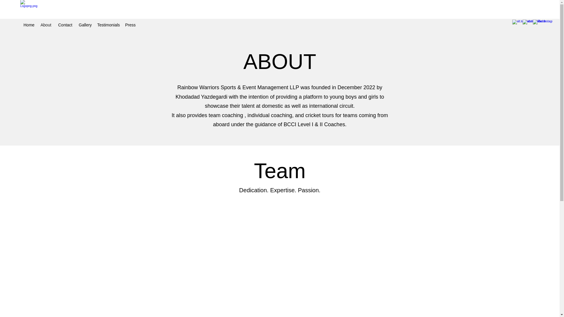 This screenshot has height=317, width=564. What do you see at coordinates (65, 25) in the screenshot?
I see `Contact` at bounding box center [65, 25].